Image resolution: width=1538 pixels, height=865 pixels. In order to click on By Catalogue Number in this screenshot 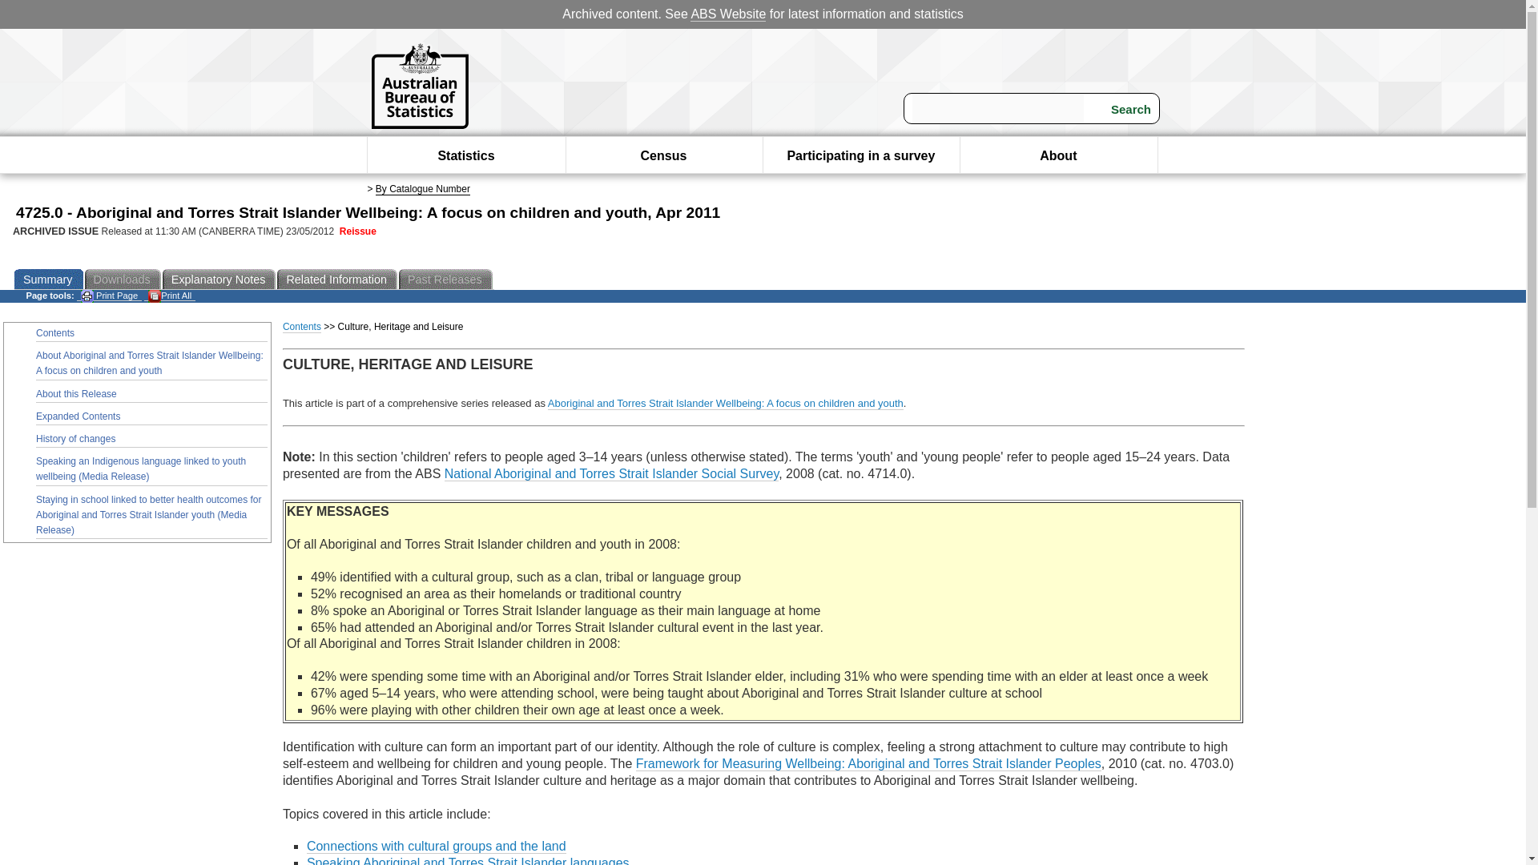, I will do `click(423, 189)`.